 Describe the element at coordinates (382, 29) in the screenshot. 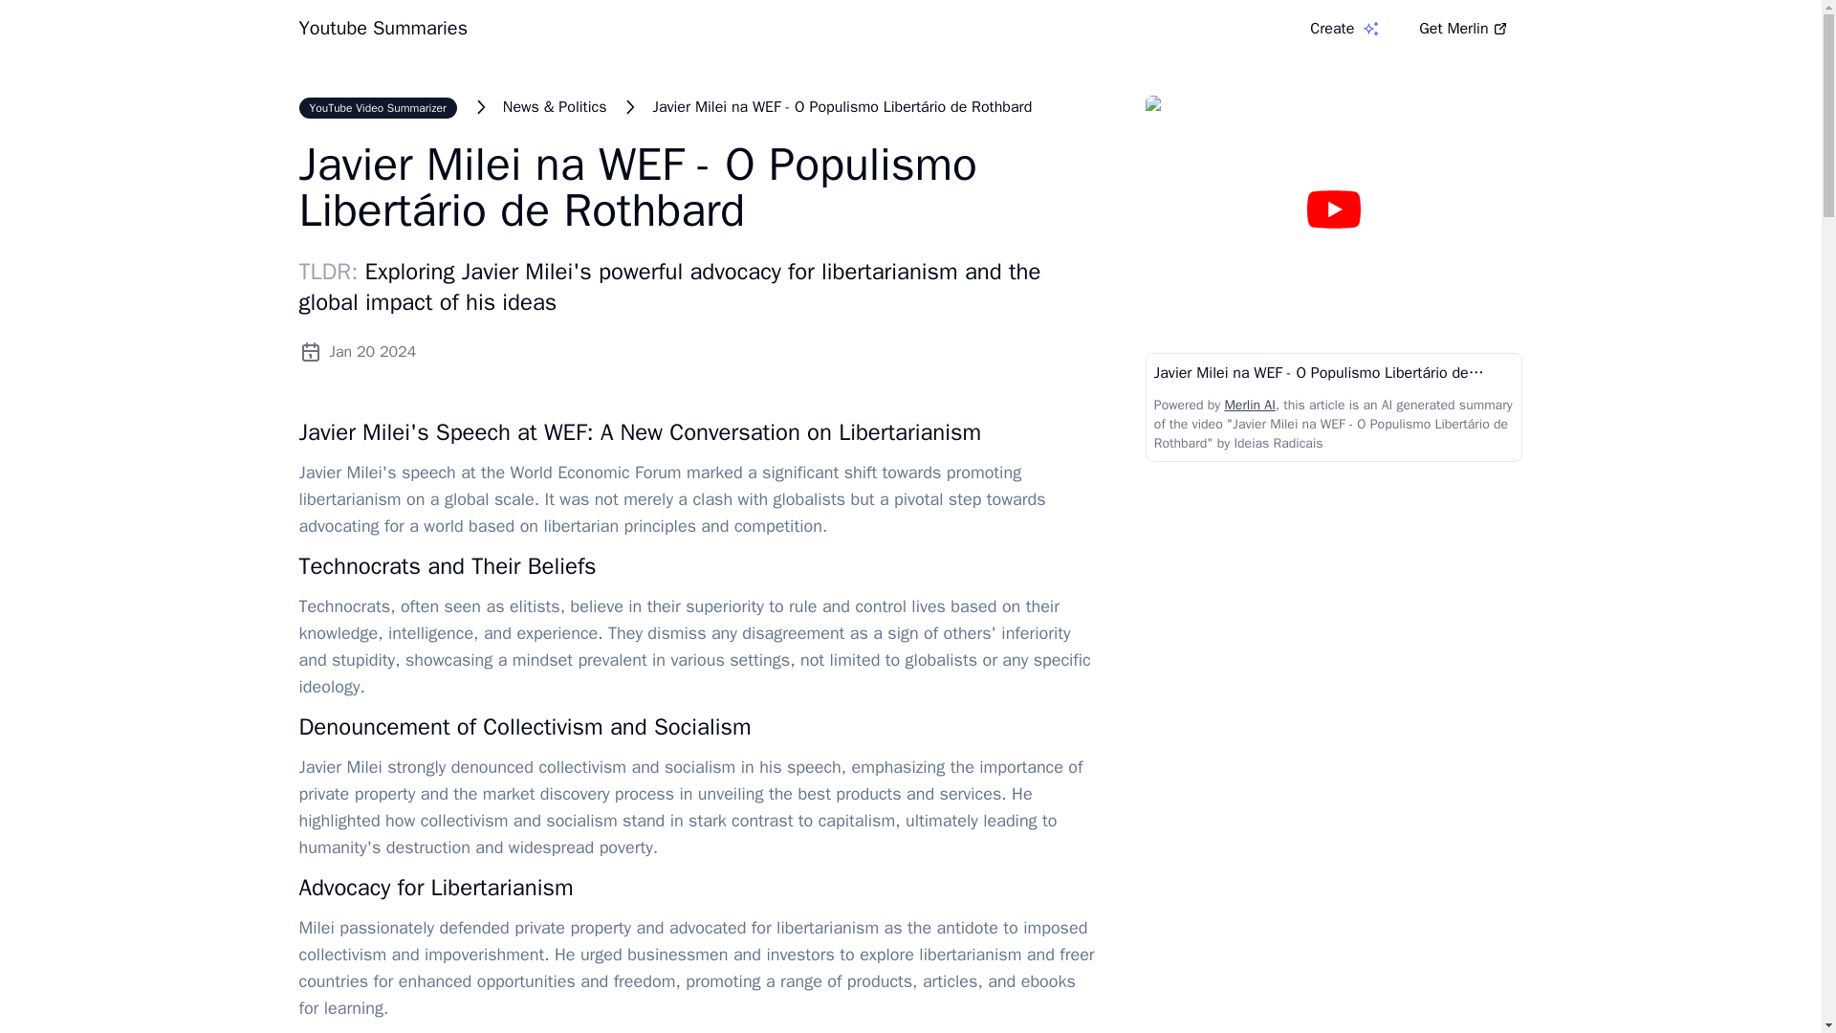

I see `Youtube Summaries` at that location.